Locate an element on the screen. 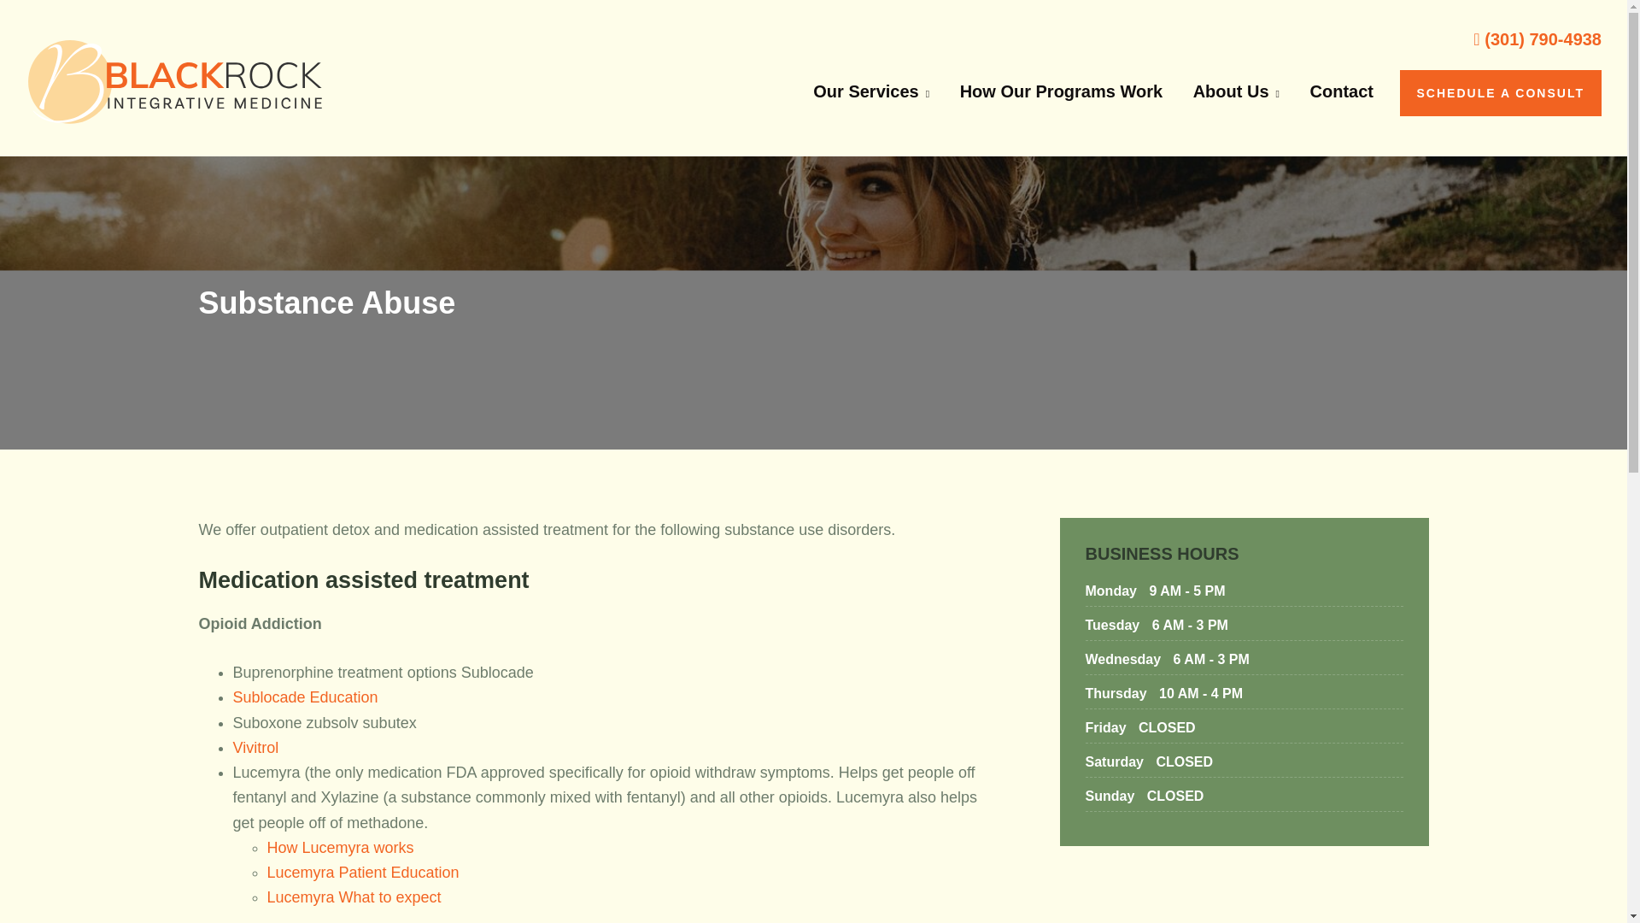  About Us is located at coordinates (1236, 91).